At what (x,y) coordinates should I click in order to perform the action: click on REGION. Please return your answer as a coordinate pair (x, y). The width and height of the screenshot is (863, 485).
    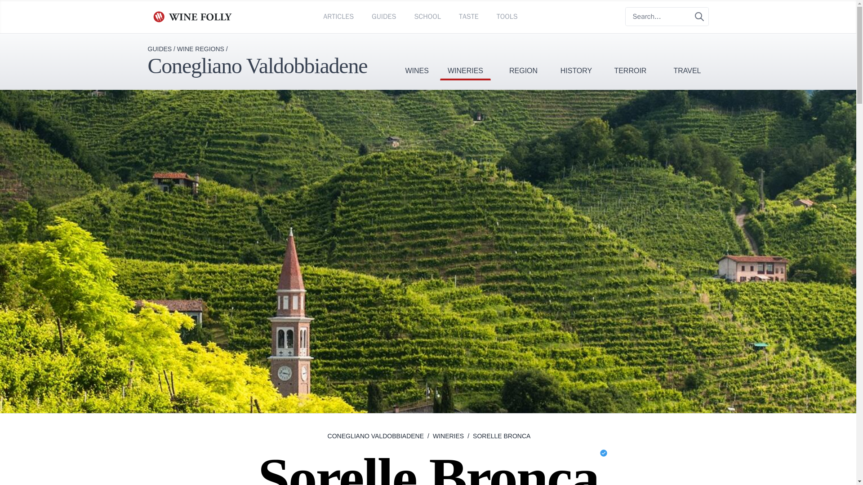
    Looking at the image, I should click on (523, 57).